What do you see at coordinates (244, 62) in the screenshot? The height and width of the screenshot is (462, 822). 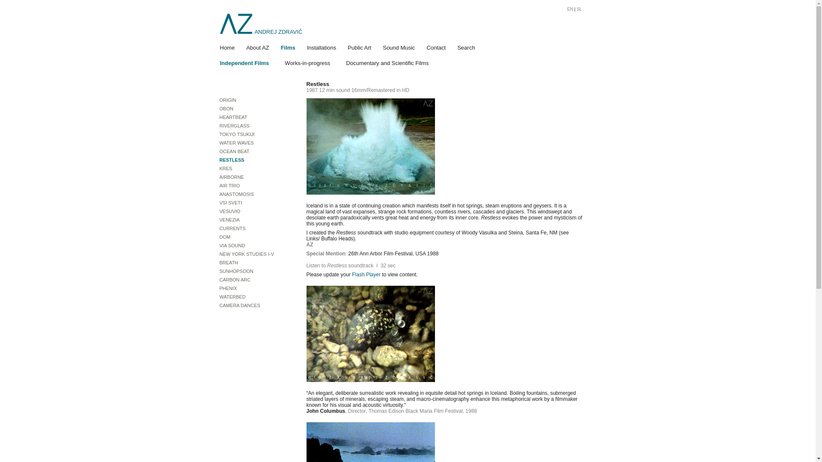 I see `Independent Films` at bounding box center [244, 62].